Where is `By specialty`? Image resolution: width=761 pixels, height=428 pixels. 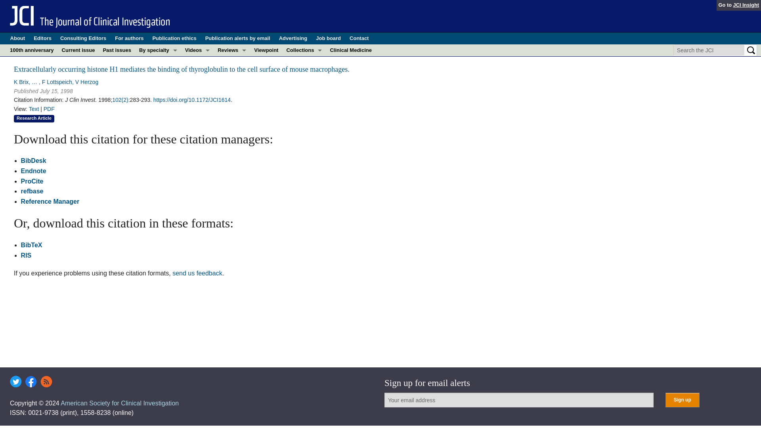
By specialty is located at coordinates (158, 50).